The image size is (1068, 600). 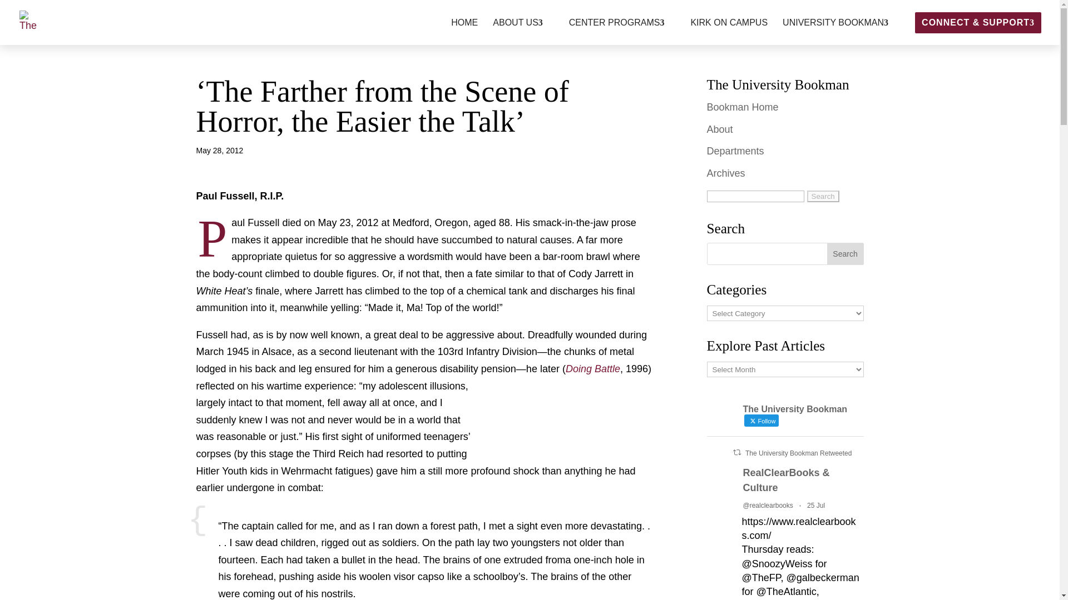 I want to click on Search, so click(x=823, y=196).